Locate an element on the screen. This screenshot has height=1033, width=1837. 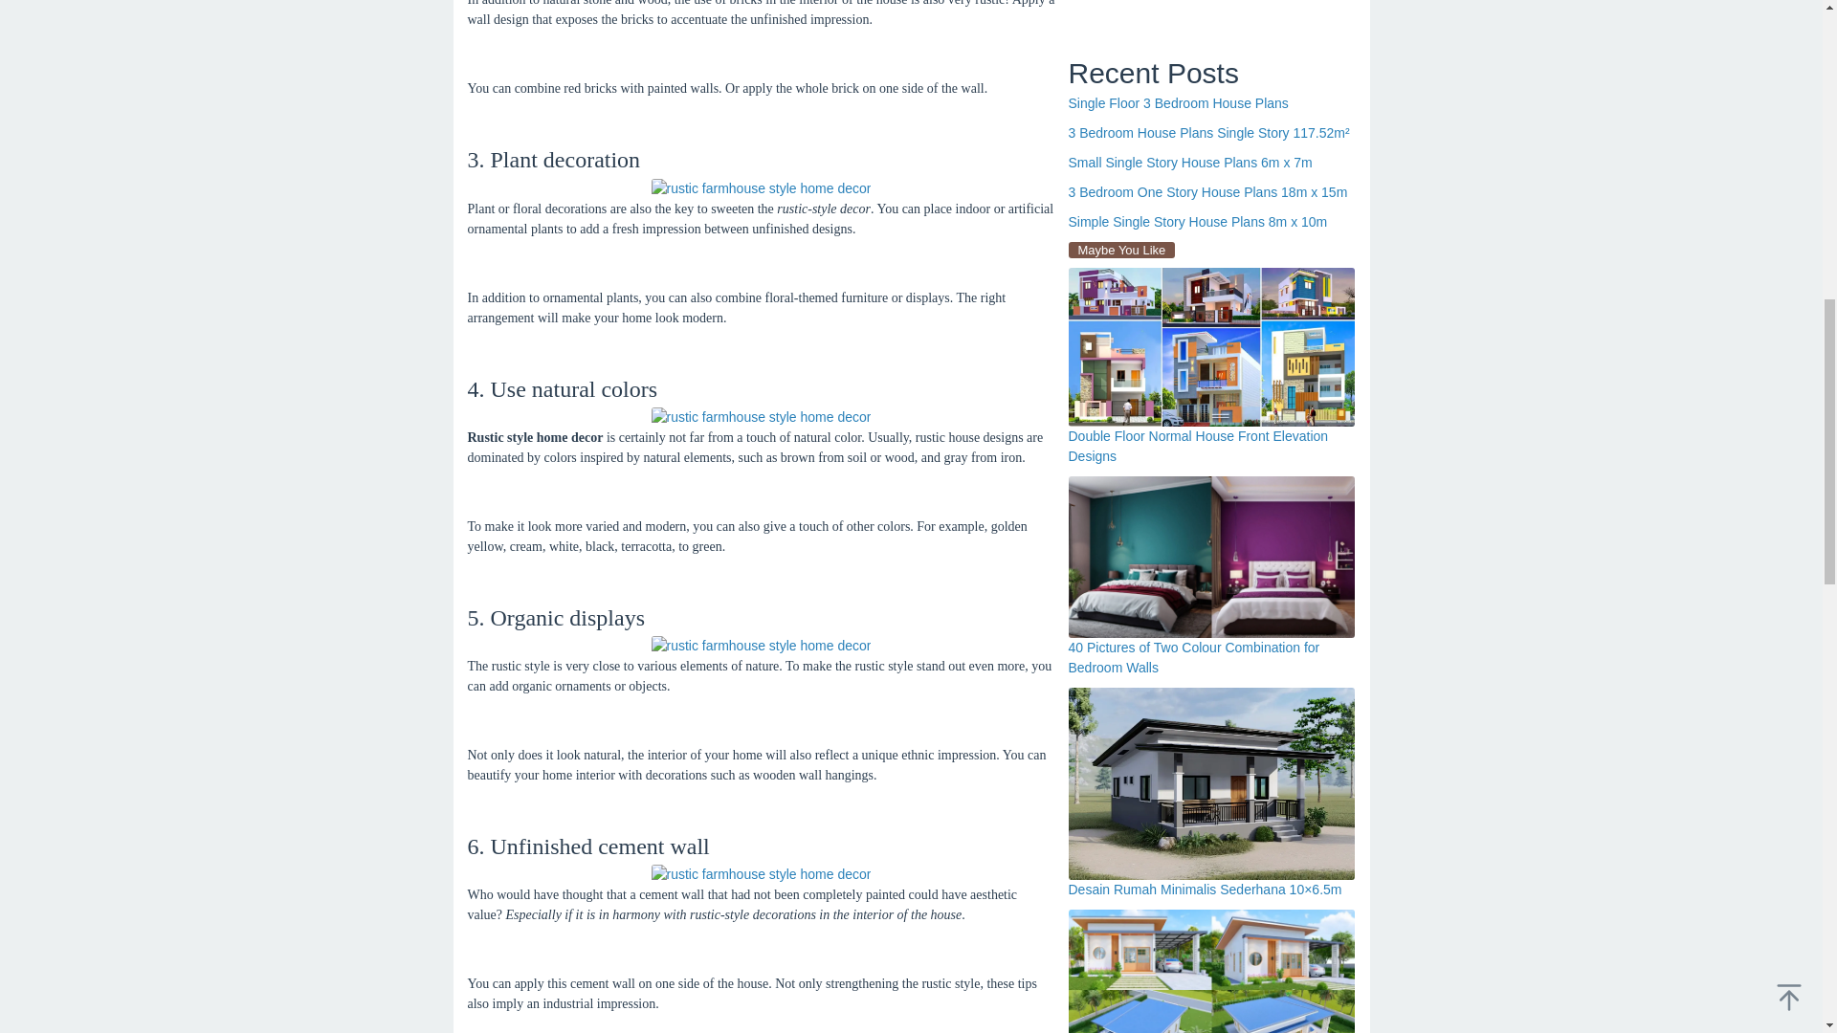
rustic farmhouse style home decor is located at coordinates (760, 188).